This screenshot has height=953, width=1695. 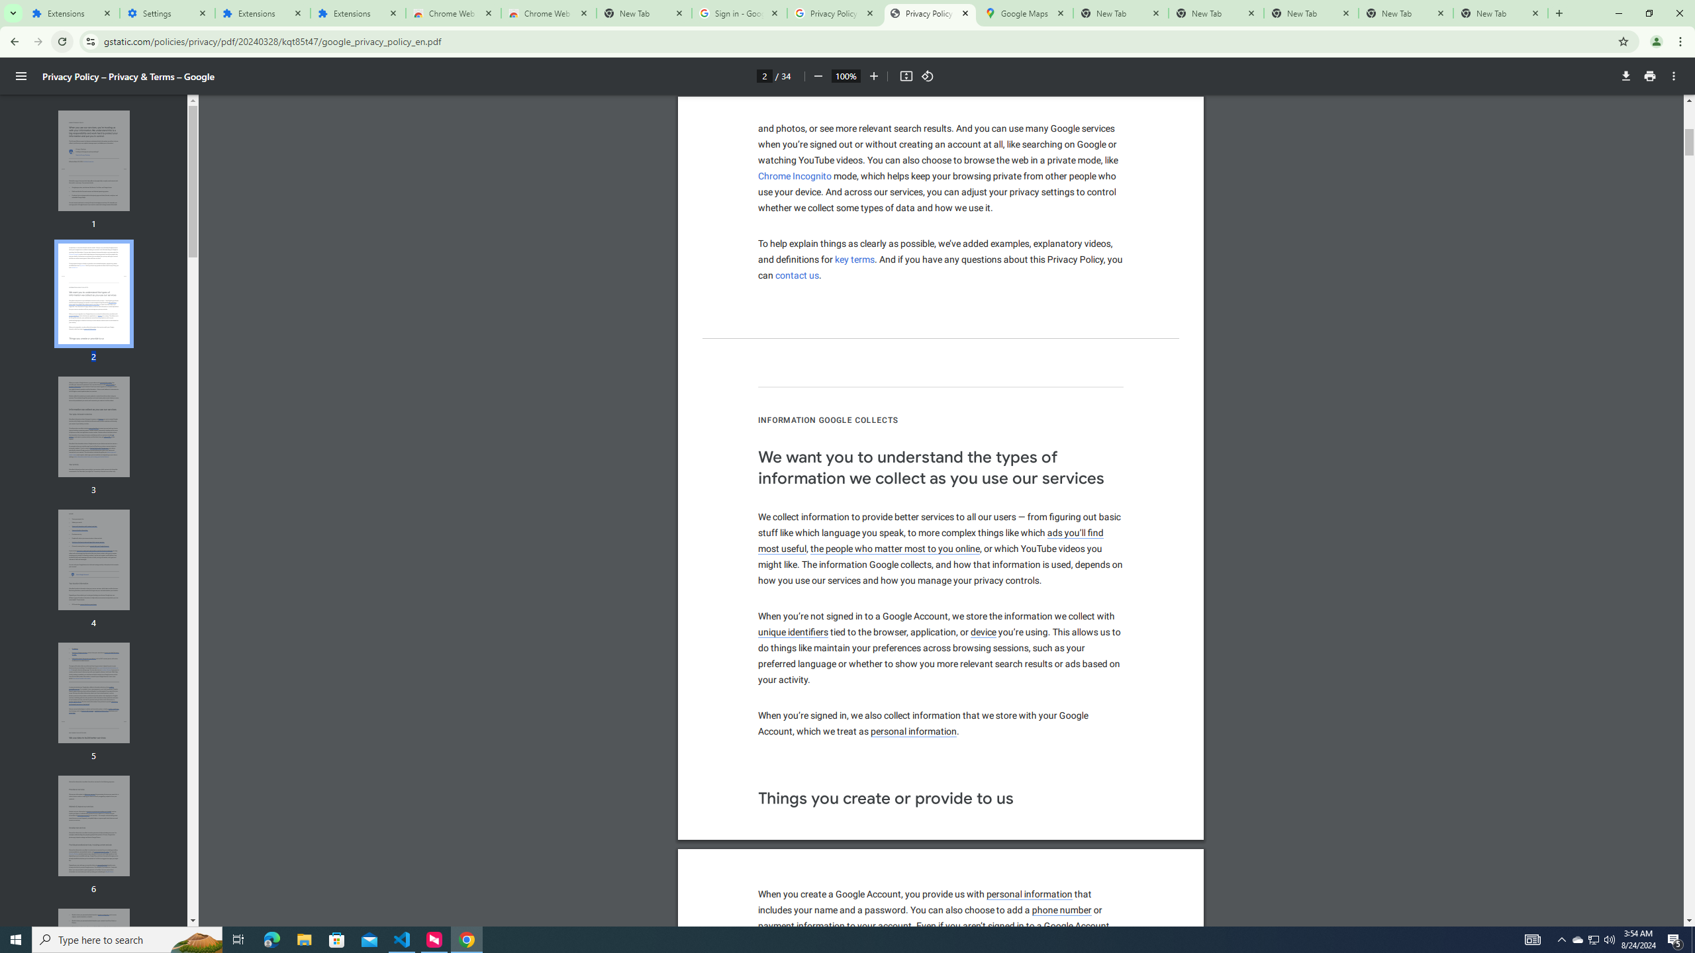 I want to click on Chrome Web Store, so click(x=453, y=13).